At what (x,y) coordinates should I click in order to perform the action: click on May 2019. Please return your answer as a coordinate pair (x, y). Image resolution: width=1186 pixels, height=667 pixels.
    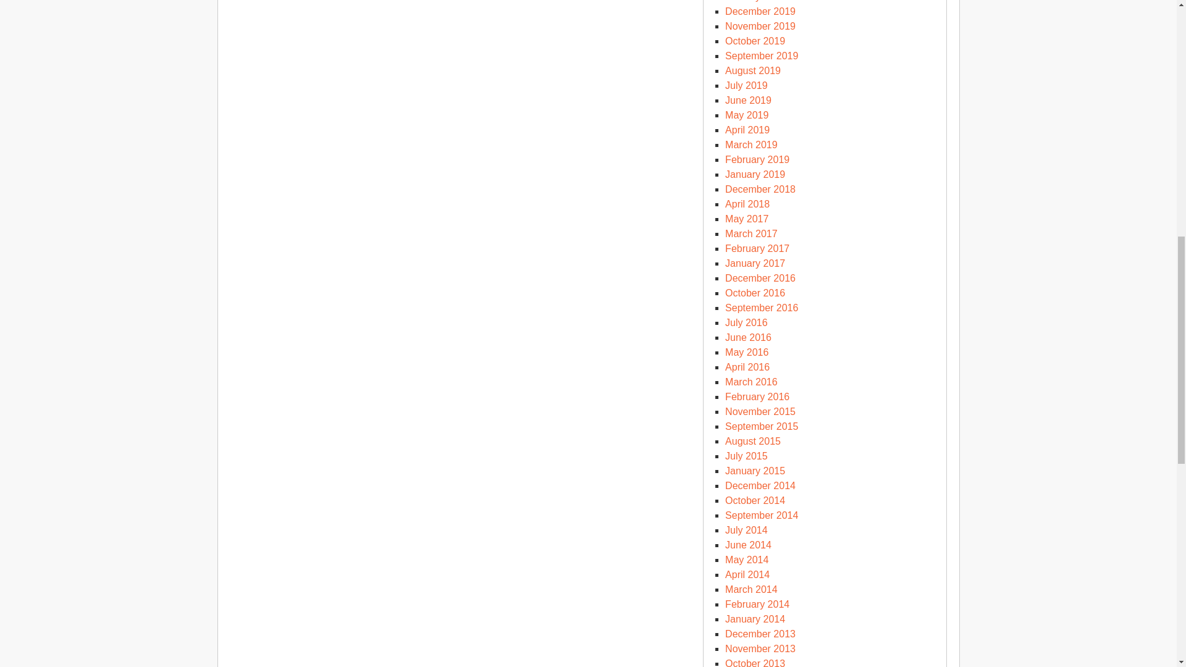
    Looking at the image, I should click on (746, 115).